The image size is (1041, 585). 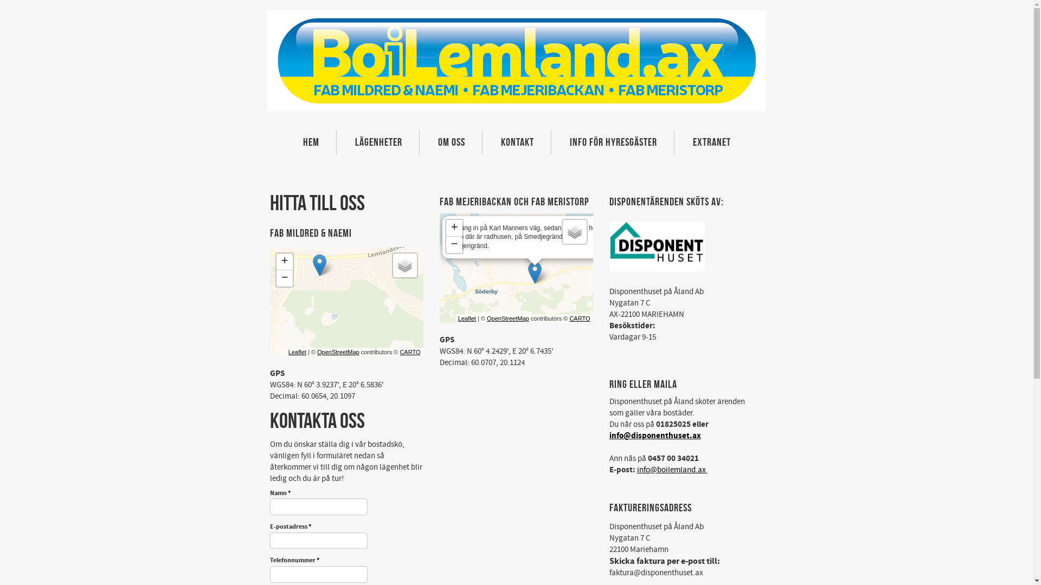 I want to click on Layers, so click(x=404, y=265).